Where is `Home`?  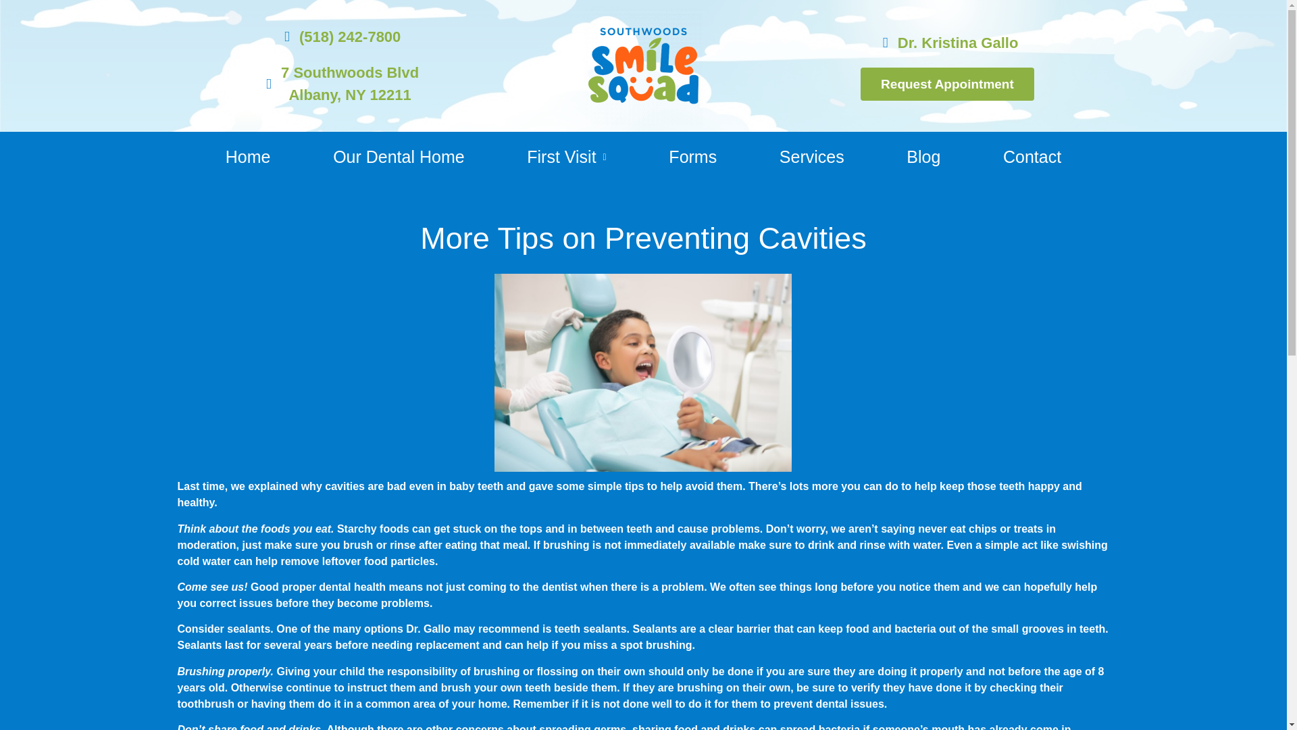 Home is located at coordinates (693, 157).